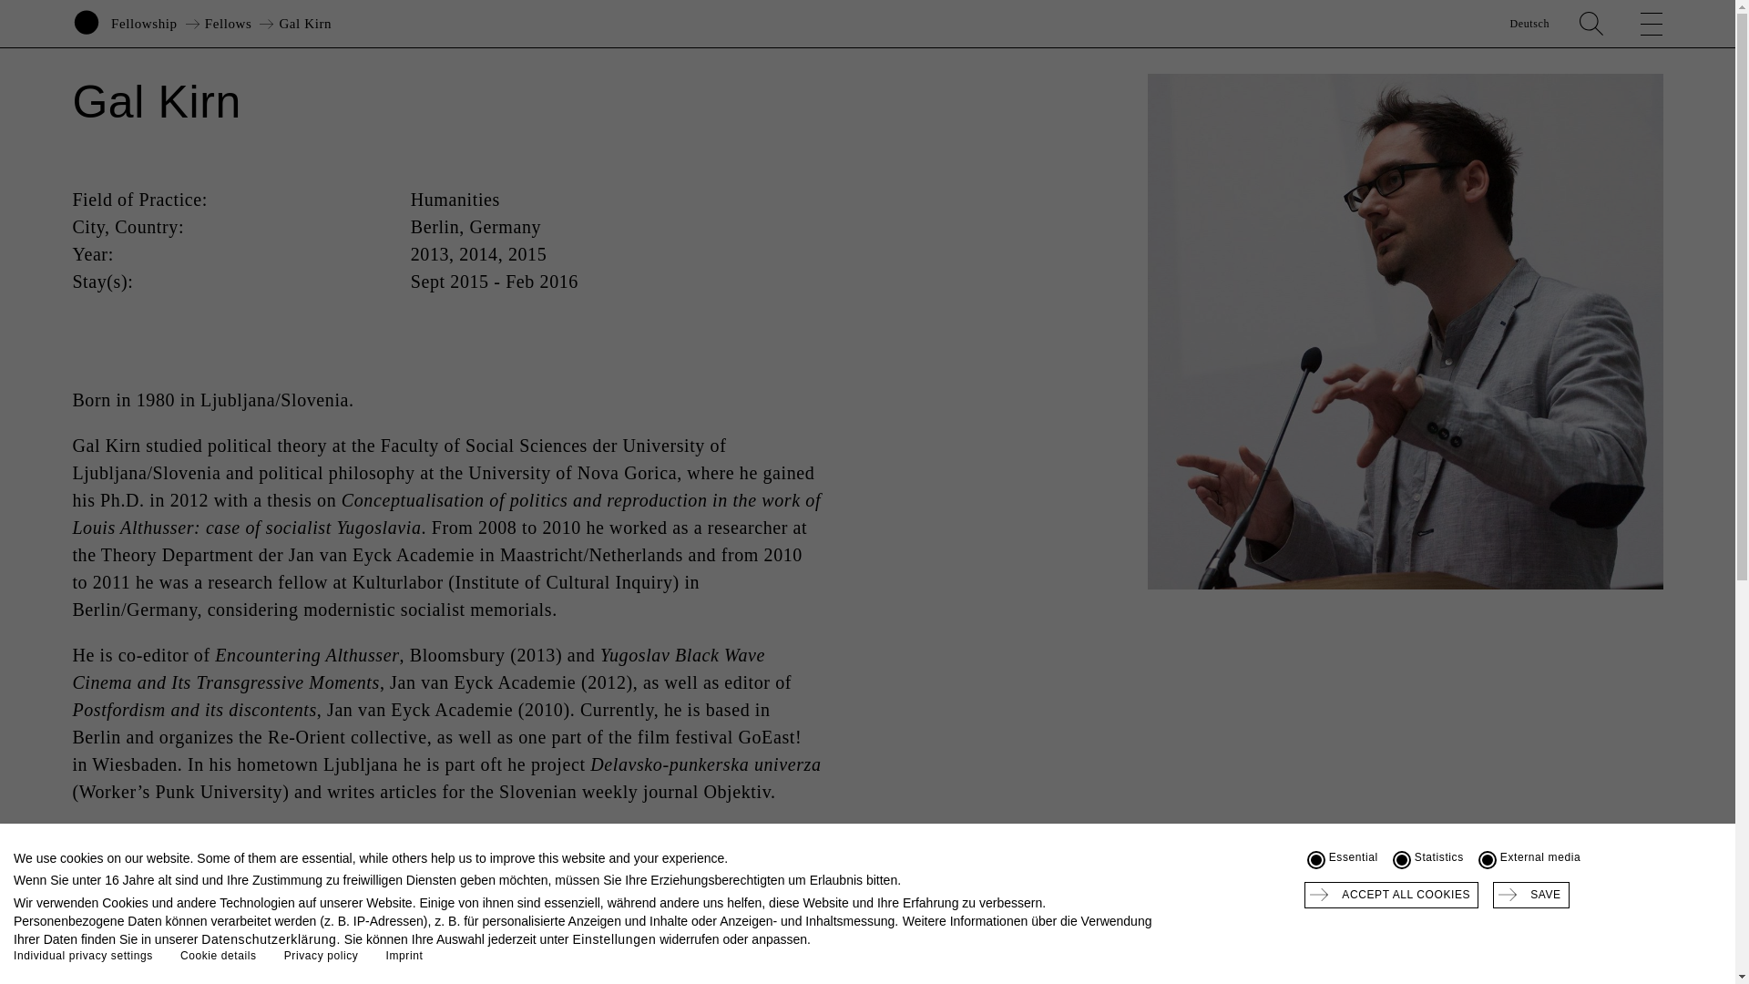 The height and width of the screenshot is (984, 1749). Describe the element at coordinates (1669, 968) in the screenshot. I see `Download` at that location.